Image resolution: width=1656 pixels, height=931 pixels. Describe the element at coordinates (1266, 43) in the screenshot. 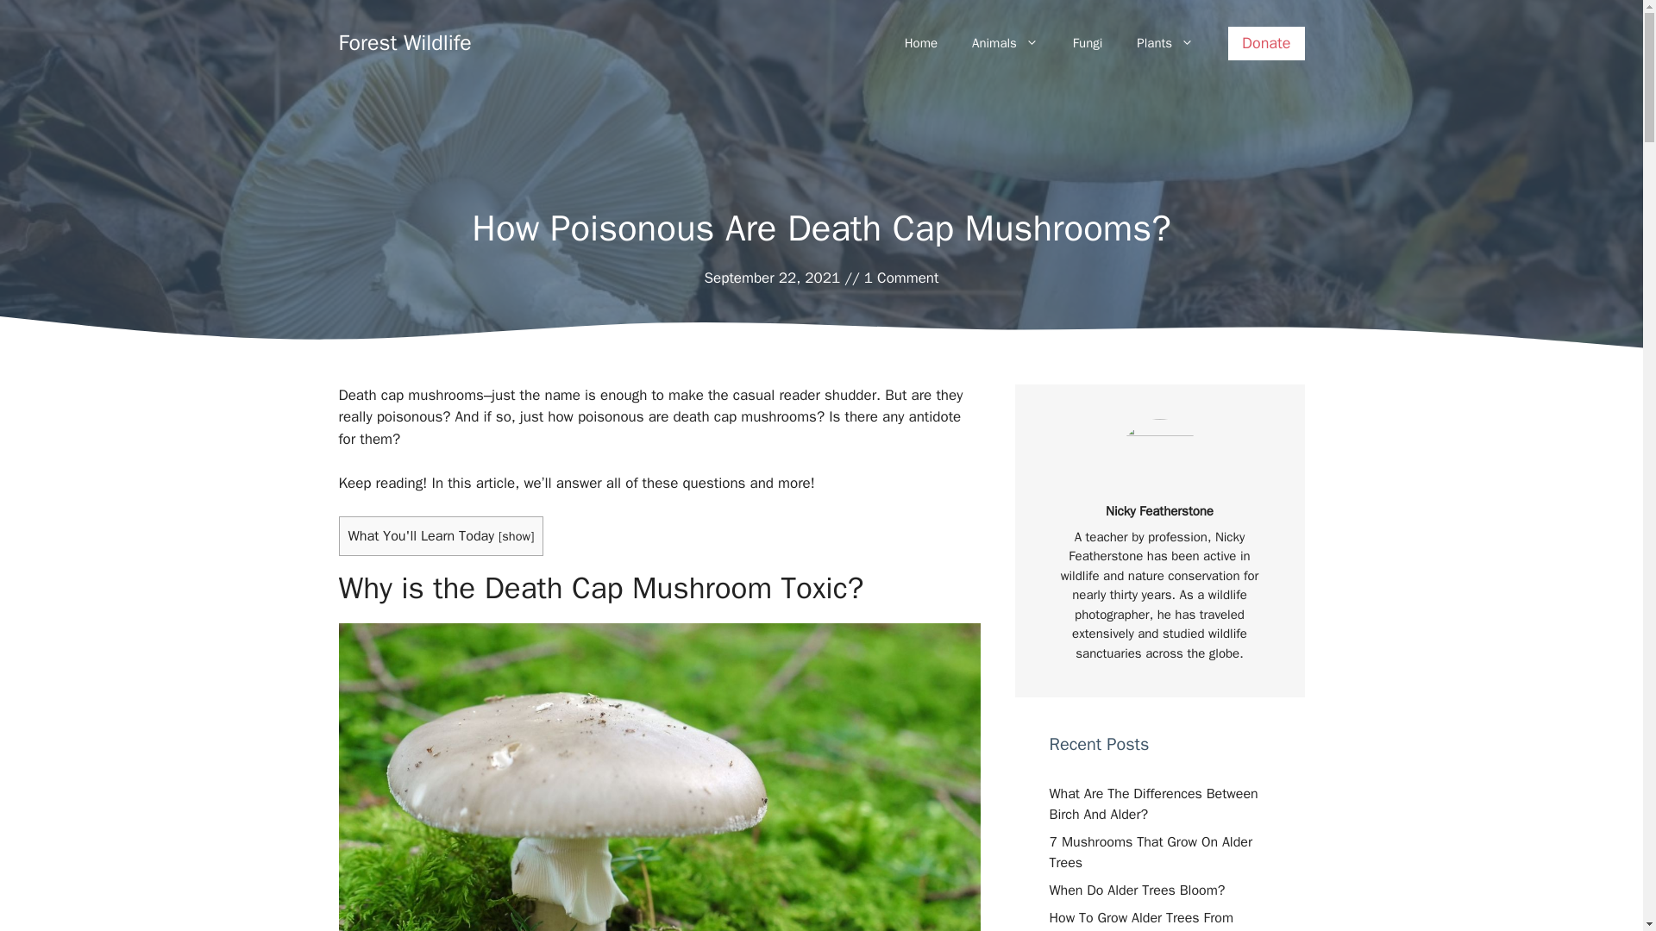

I see `Donate` at that location.